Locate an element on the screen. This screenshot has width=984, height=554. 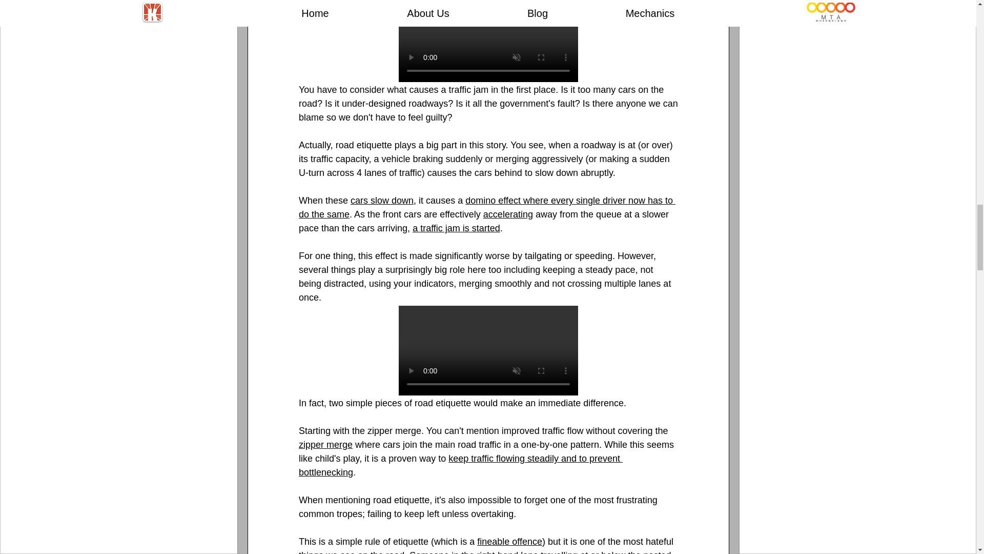
a traffic jam is started is located at coordinates (456, 228).